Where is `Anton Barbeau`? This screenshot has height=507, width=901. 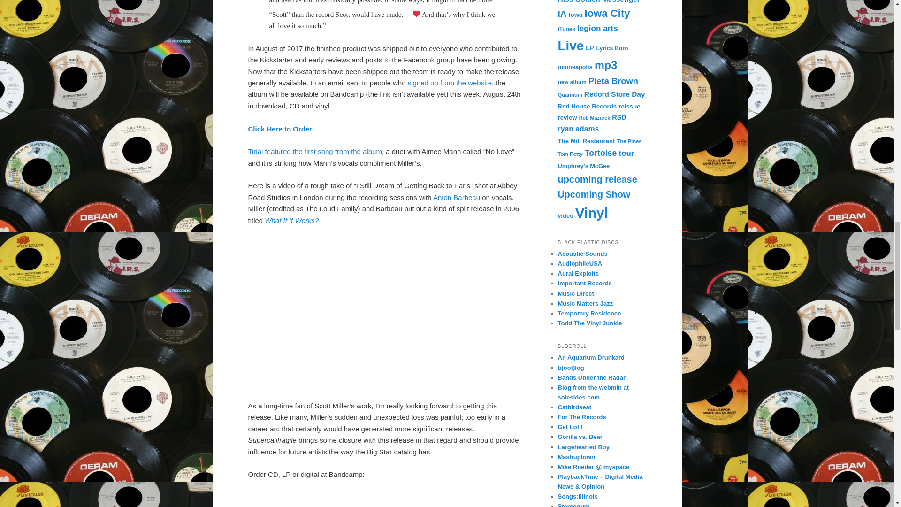
Anton Barbeau is located at coordinates (457, 197).